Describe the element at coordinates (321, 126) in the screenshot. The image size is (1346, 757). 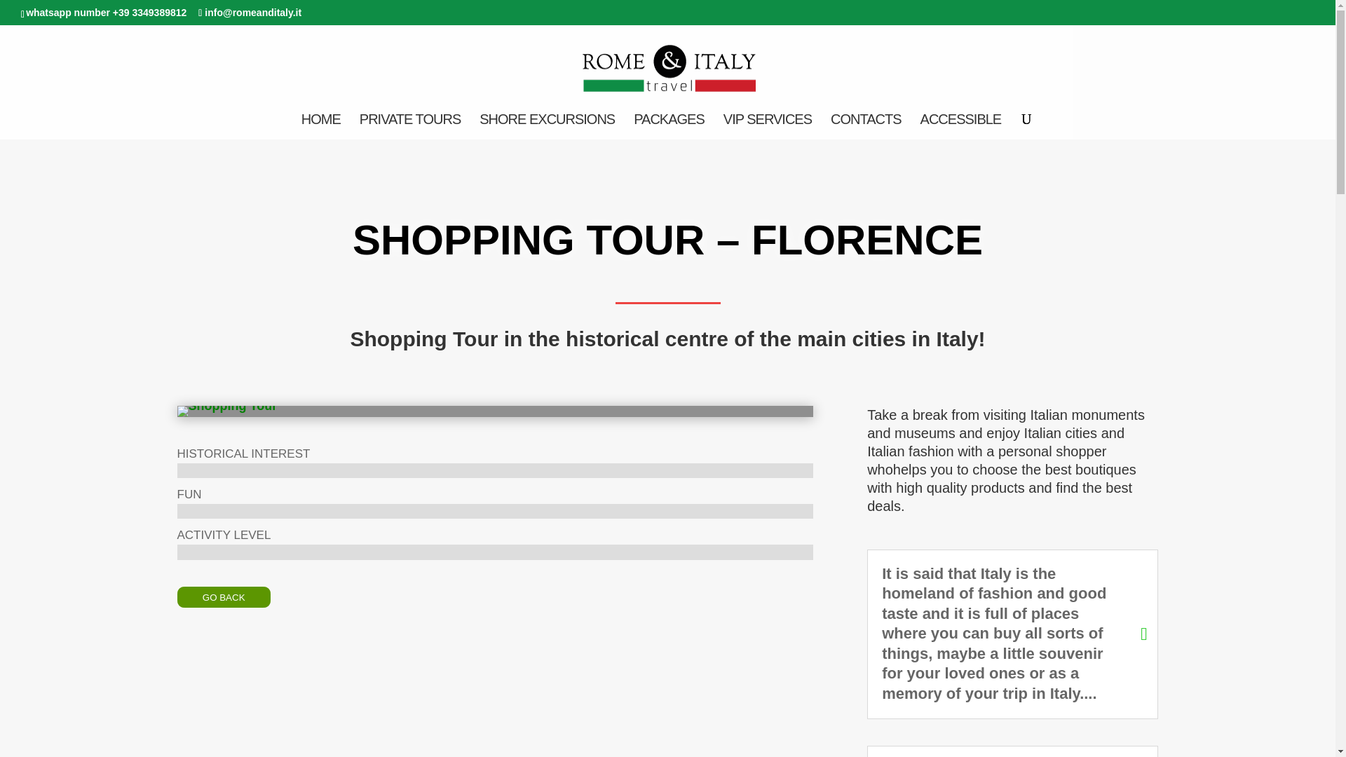
I see `HOME` at that location.